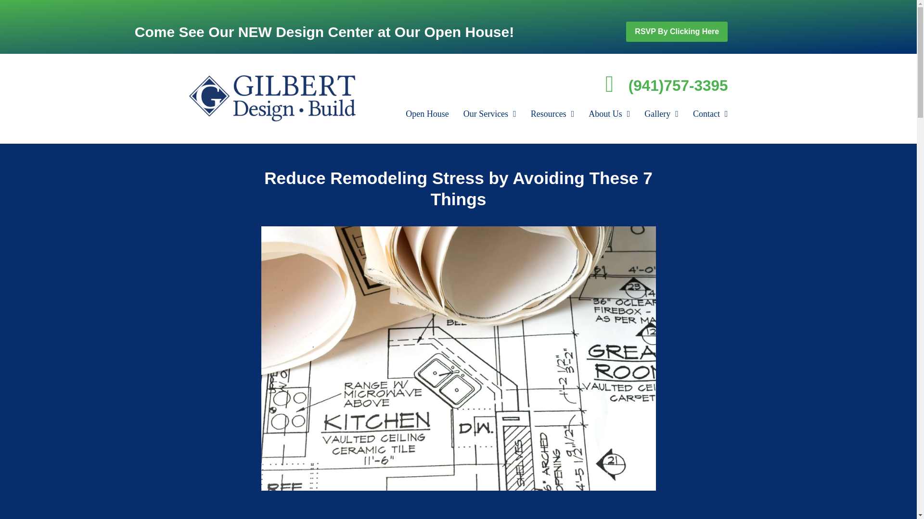 The width and height of the screenshot is (924, 519). Describe the element at coordinates (272, 98) in the screenshot. I see `GilbertDesignBuild-logo` at that location.